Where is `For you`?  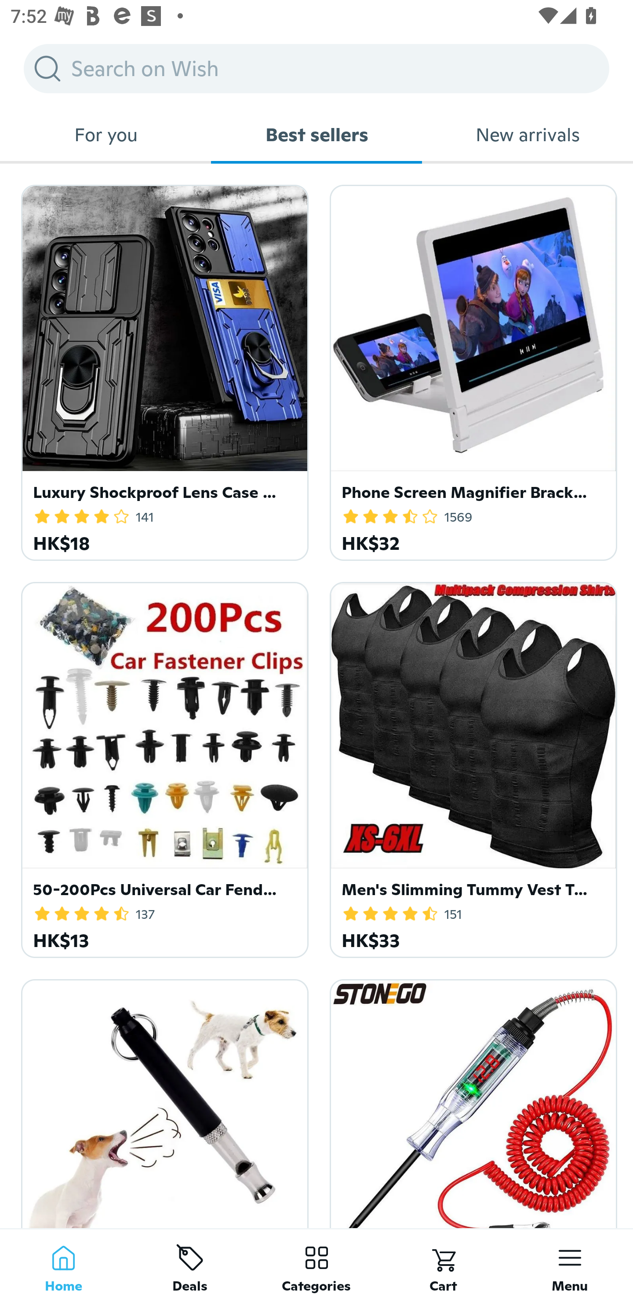
For you is located at coordinates (105, 135).